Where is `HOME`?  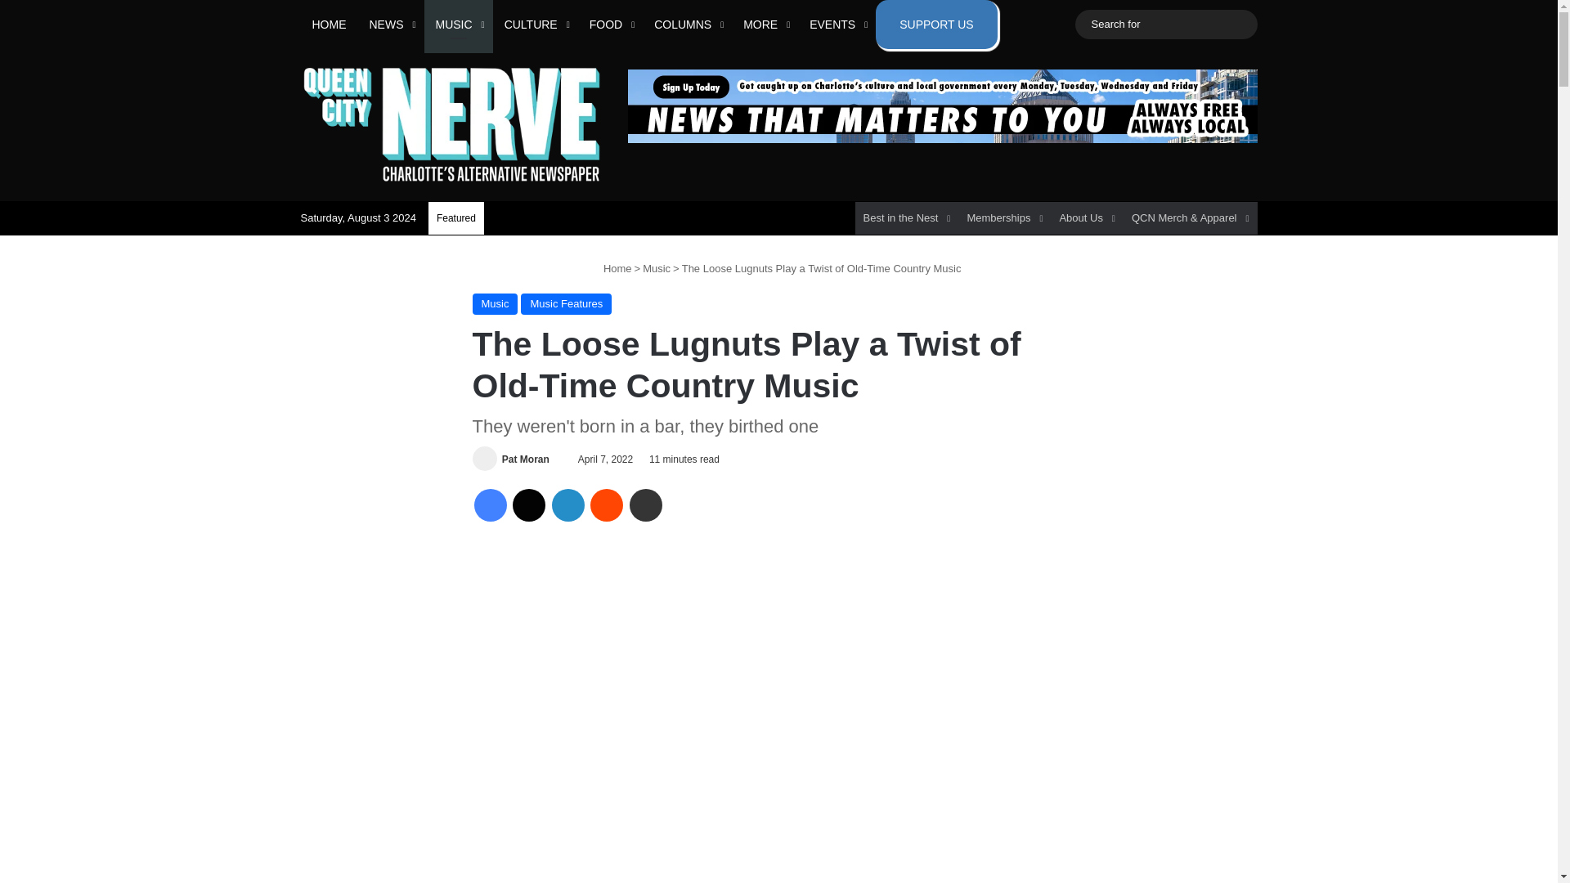 HOME is located at coordinates (329, 25).